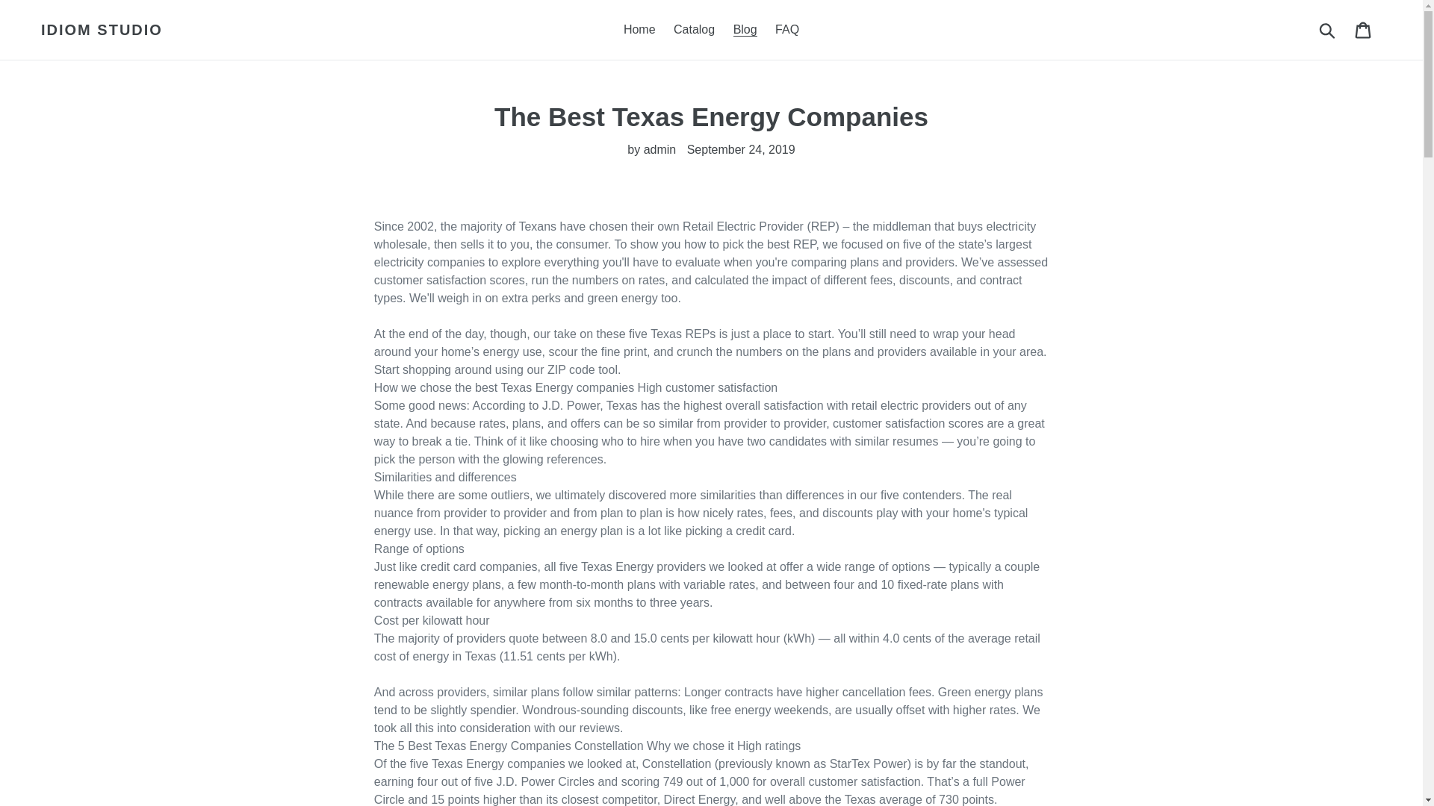 The image size is (1434, 806). What do you see at coordinates (1364, 30) in the screenshot?
I see `Cart` at bounding box center [1364, 30].